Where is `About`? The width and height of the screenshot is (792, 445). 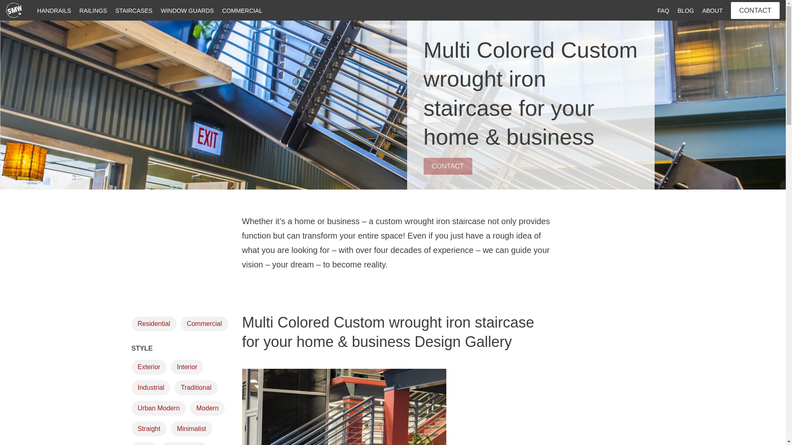 About is located at coordinates (712, 11).